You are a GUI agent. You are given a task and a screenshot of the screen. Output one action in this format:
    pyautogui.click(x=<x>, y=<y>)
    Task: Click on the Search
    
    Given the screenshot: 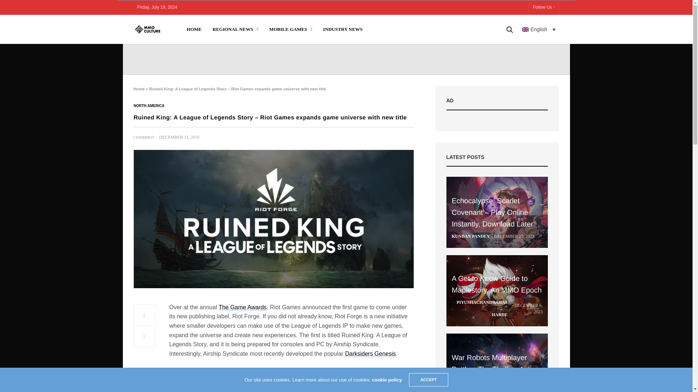 What is the action you would take?
    pyautogui.click(x=499, y=54)
    